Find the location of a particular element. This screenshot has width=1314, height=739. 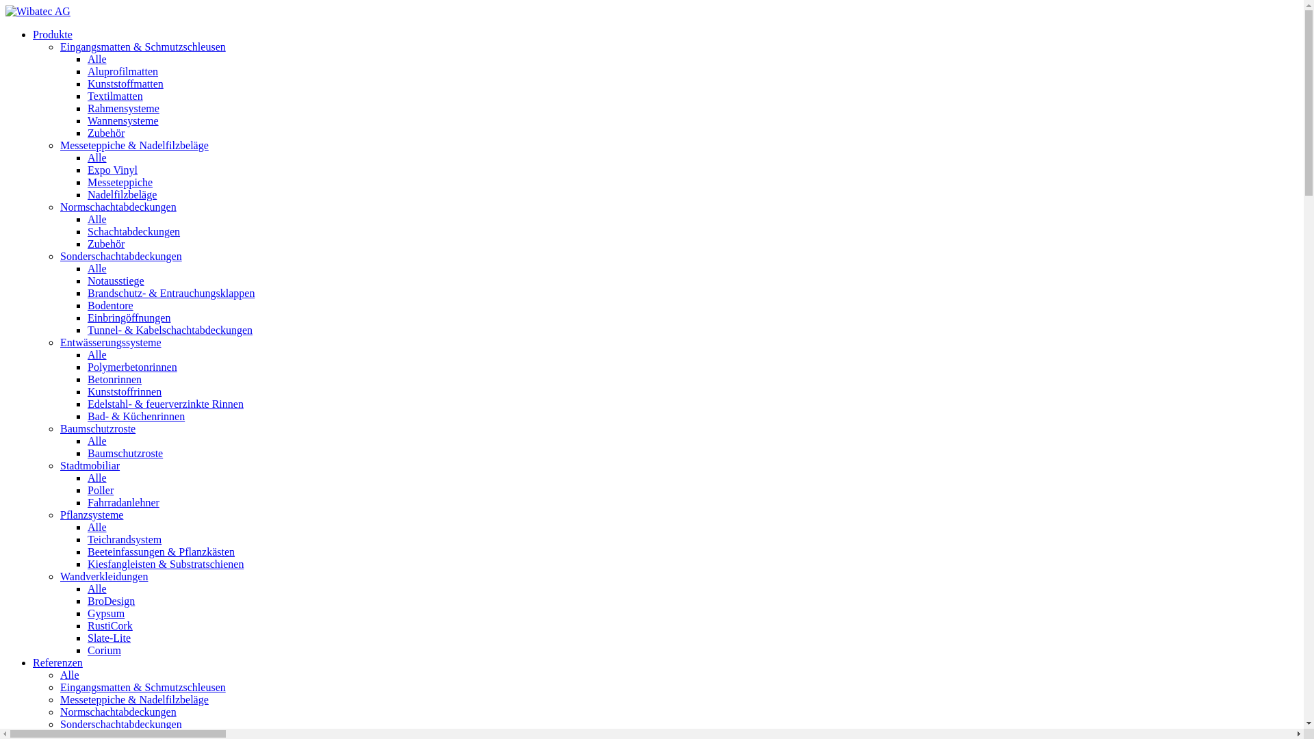

Aluprofilmatten is located at coordinates (123, 71).